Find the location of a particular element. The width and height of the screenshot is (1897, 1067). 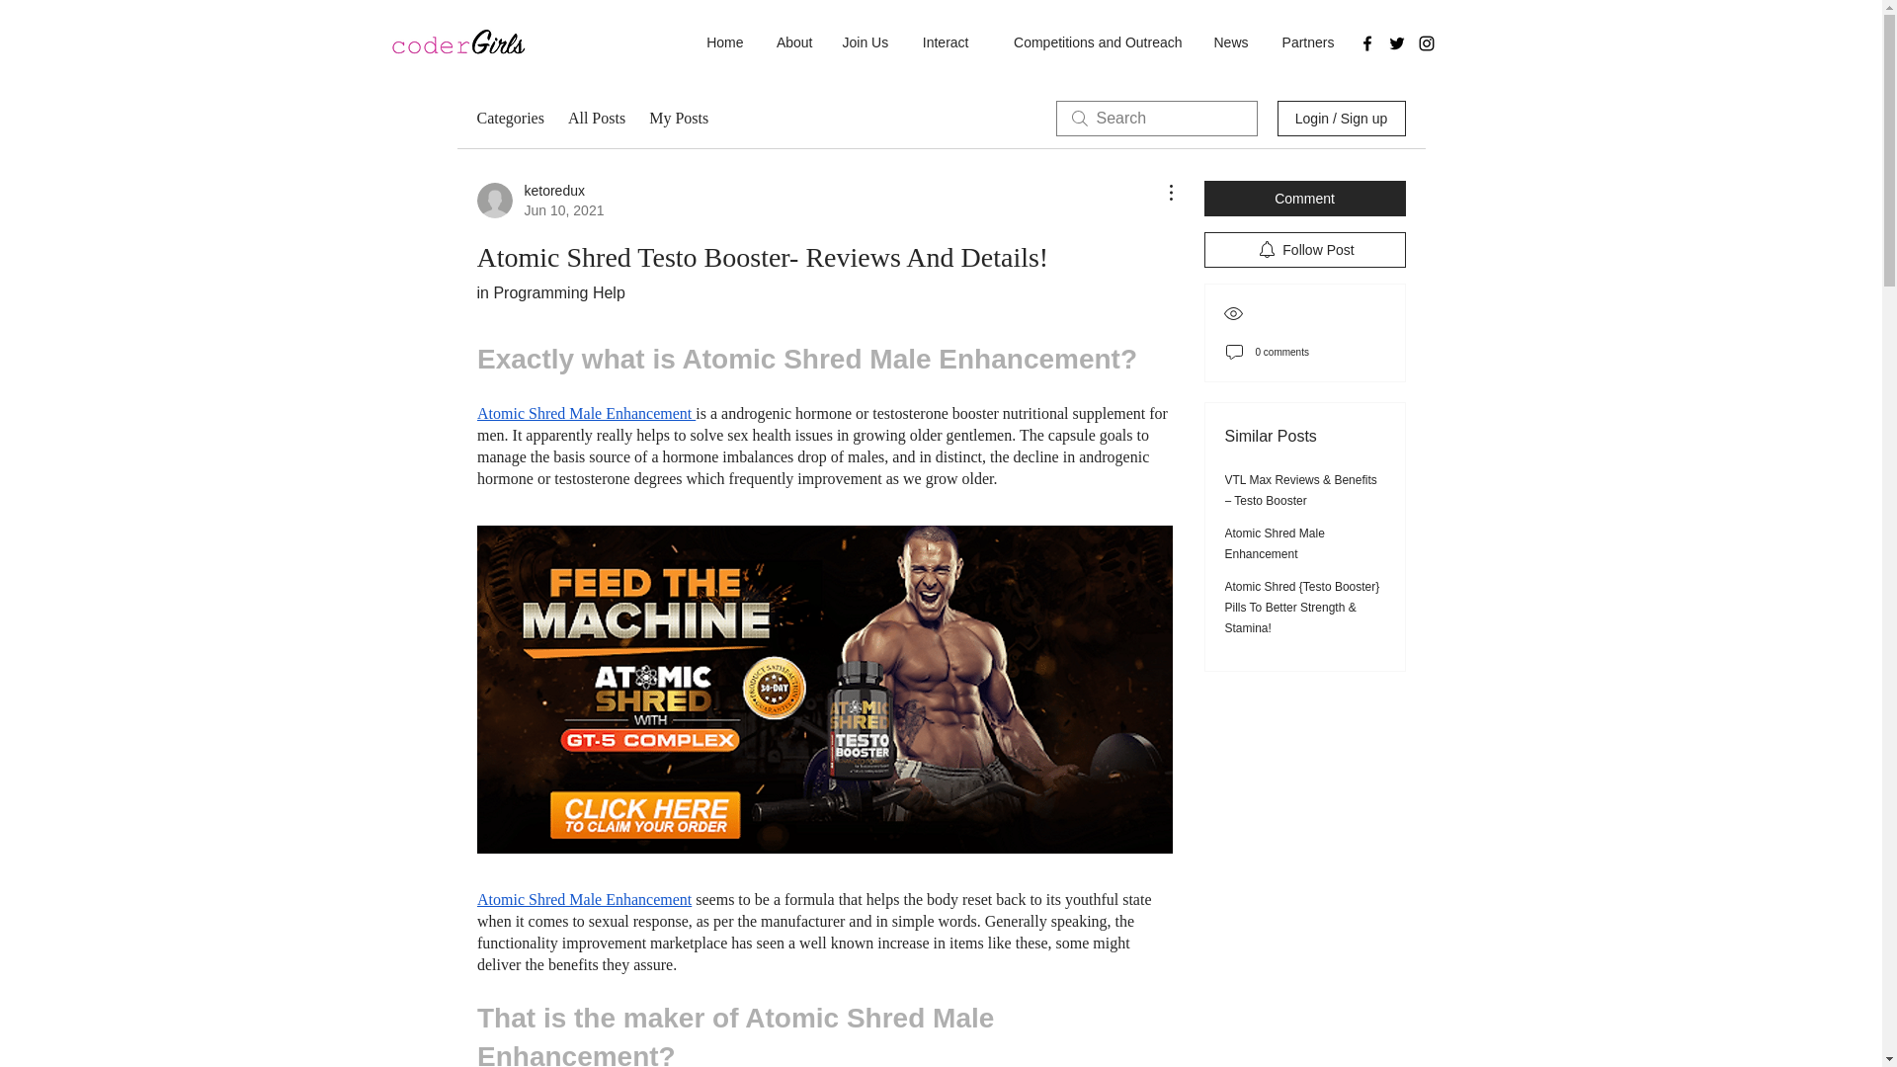

Atomic Shred Male Enhancement  is located at coordinates (585, 413).